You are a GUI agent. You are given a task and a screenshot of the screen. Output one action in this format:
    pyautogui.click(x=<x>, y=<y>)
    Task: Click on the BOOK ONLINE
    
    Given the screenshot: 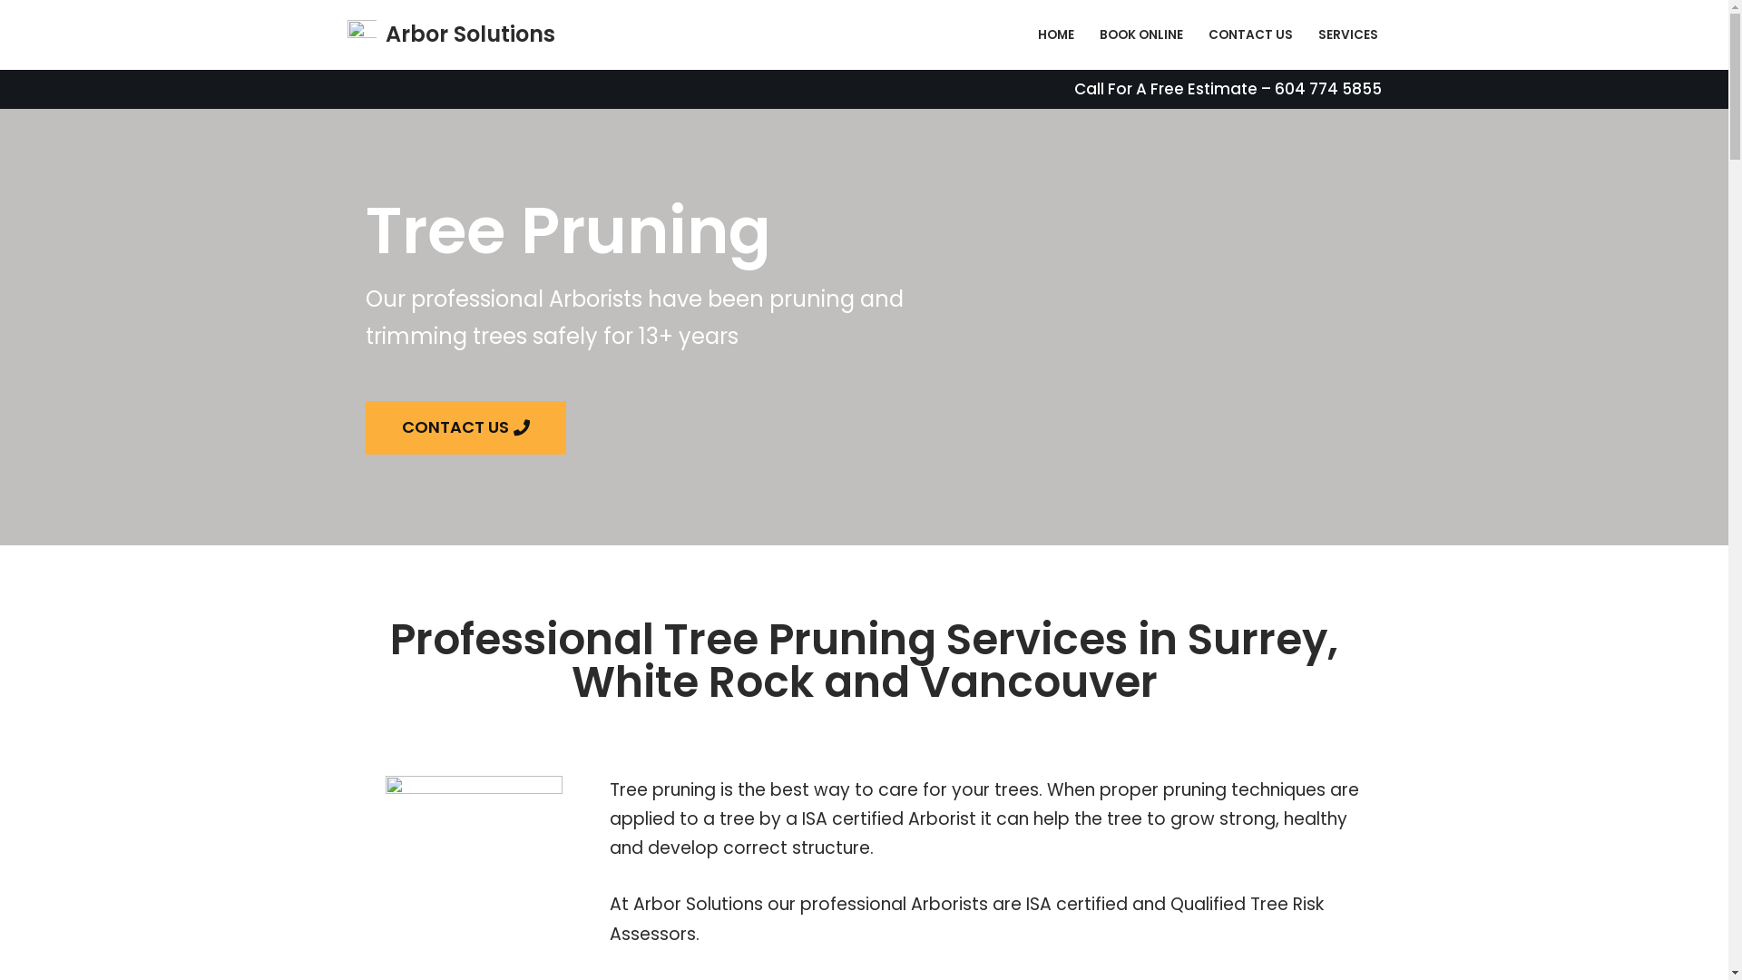 What is the action you would take?
    pyautogui.click(x=1141, y=34)
    